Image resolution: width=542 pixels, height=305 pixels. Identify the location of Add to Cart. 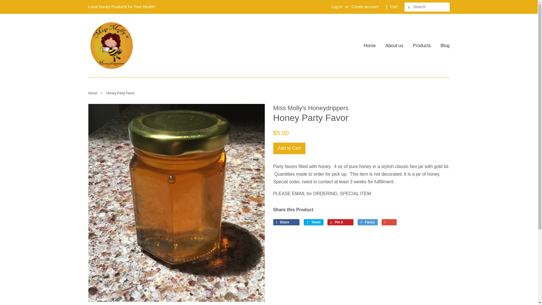
(340, 222).